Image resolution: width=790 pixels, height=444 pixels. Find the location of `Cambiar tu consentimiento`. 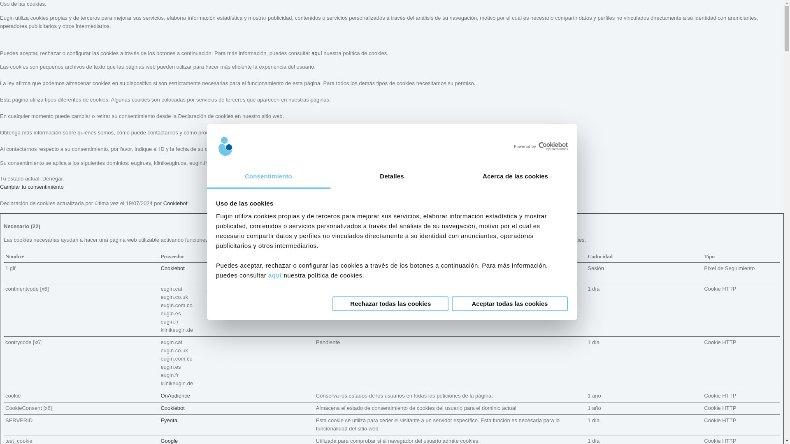

Cambiar tu consentimiento is located at coordinates (32, 187).